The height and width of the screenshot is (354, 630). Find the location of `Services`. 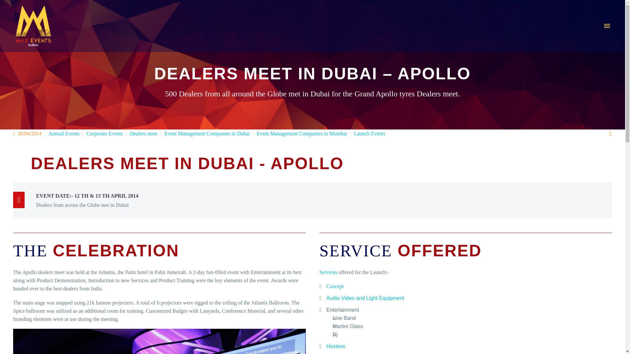

Services is located at coordinates (328, 272).